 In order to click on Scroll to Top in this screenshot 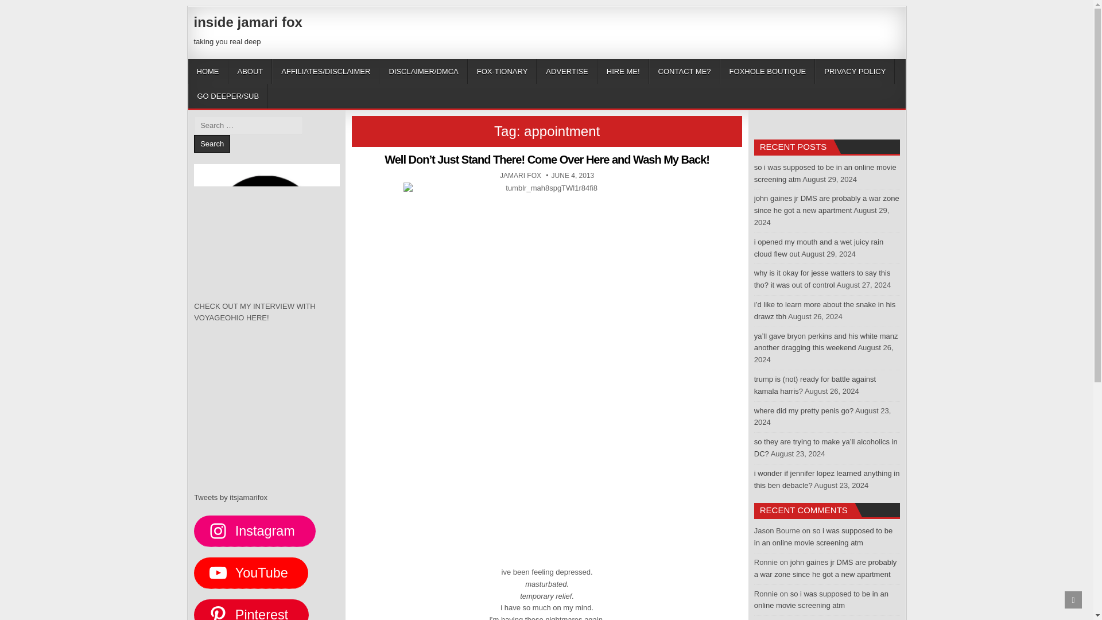, I will do `click(1073, 599)`.